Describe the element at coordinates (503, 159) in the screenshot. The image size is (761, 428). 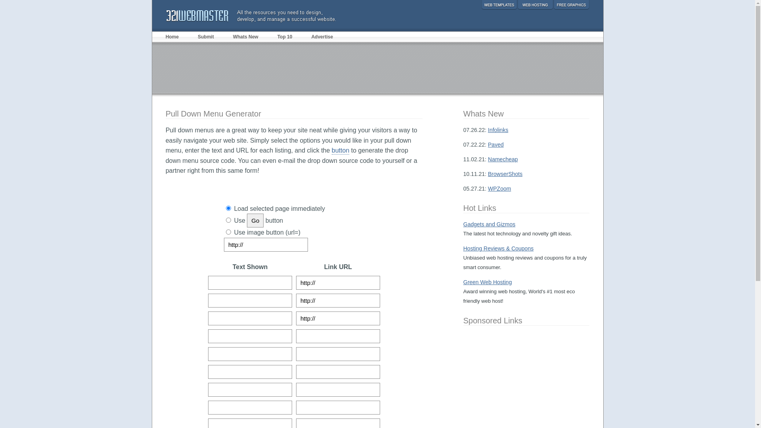
I see `Namecheap` at that location.